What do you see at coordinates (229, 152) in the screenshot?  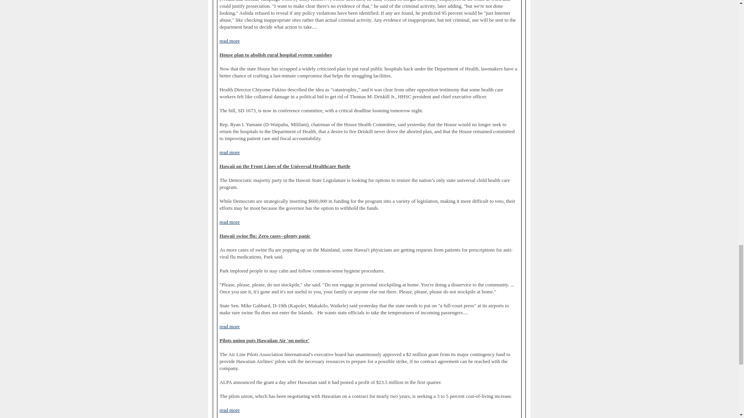 I see `read more` at bounding box center [229, 152].